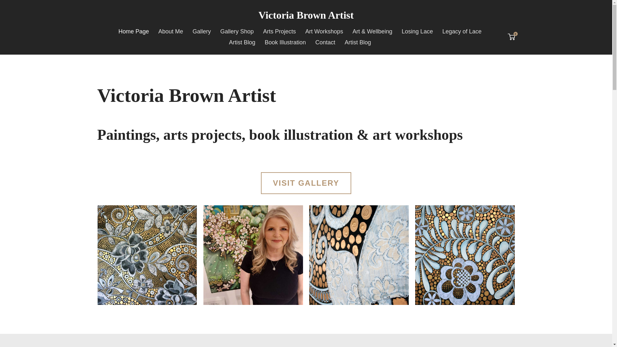 The width and height of the screenshot is (617, 347). What do you see at coordinates (357, 42) in the screenshot?
I see `Losing Lace` at bounding box center [357, 42].